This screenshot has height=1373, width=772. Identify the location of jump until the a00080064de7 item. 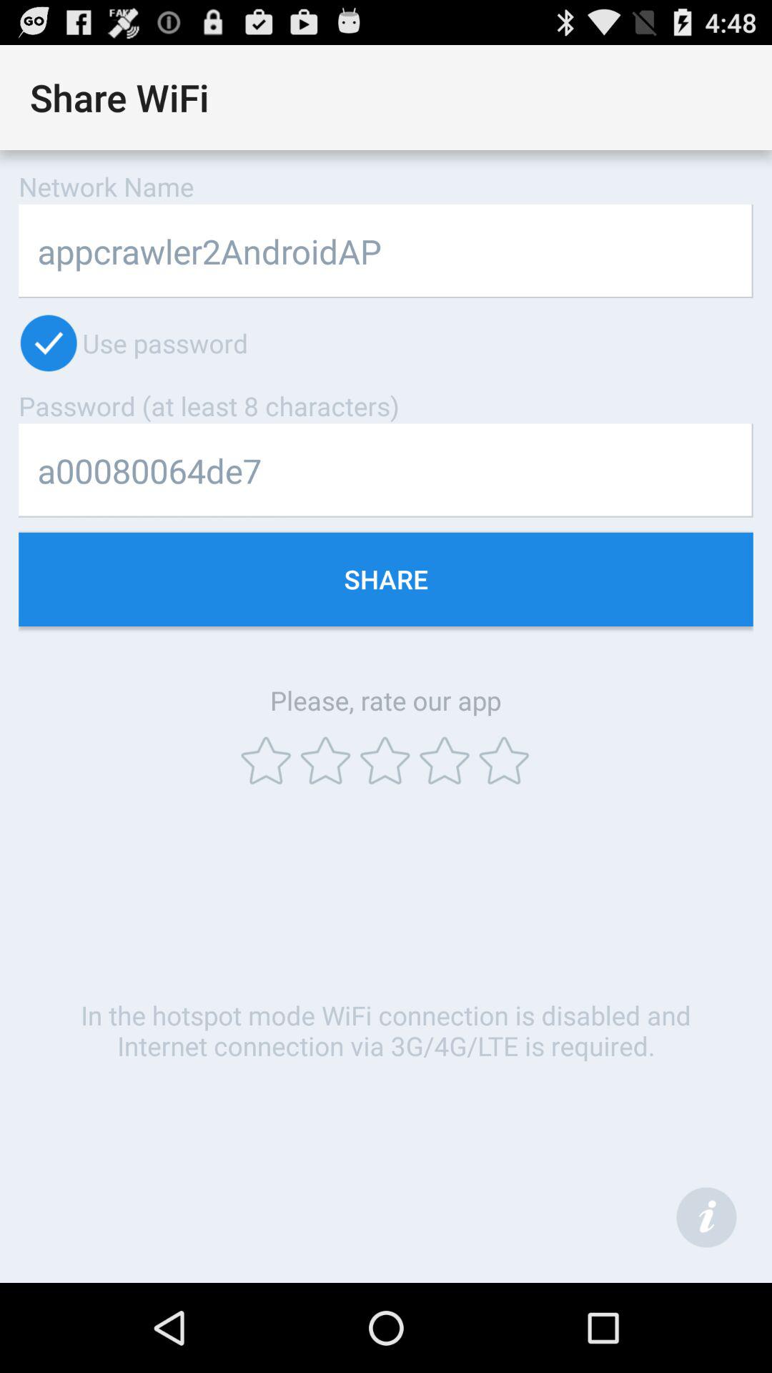
(386, 471).